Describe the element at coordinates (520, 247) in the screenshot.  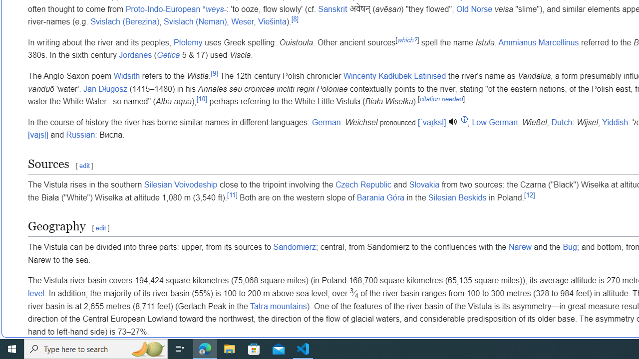
I see `Narew` at that location.